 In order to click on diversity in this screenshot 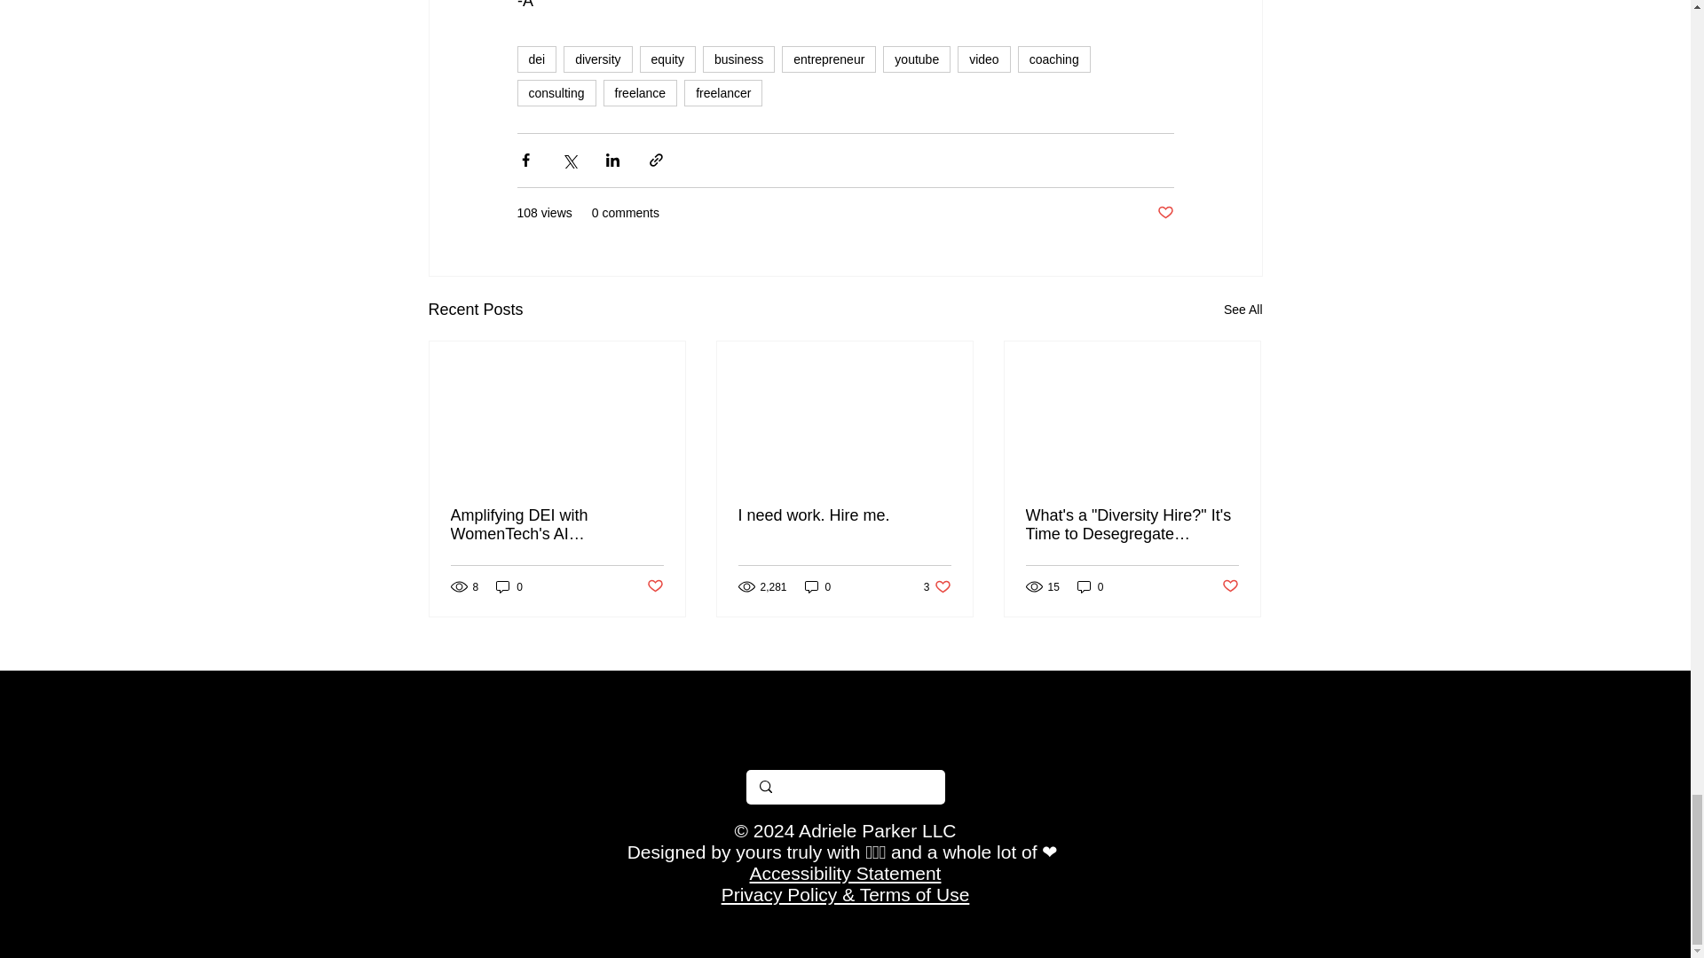, I will do `click(817, 586)`.